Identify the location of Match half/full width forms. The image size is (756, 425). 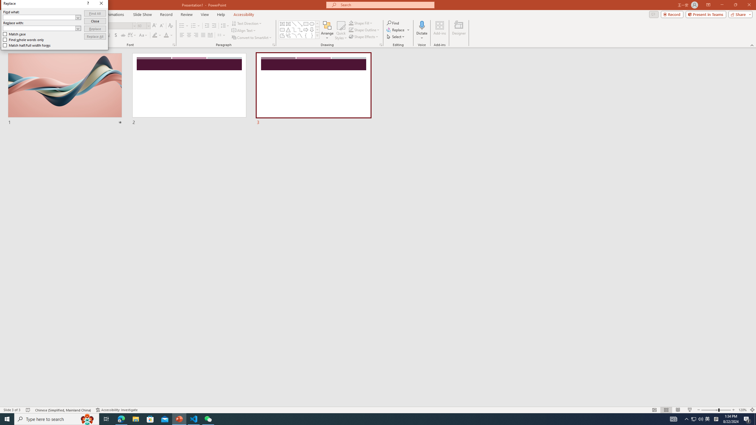
(27, 45).